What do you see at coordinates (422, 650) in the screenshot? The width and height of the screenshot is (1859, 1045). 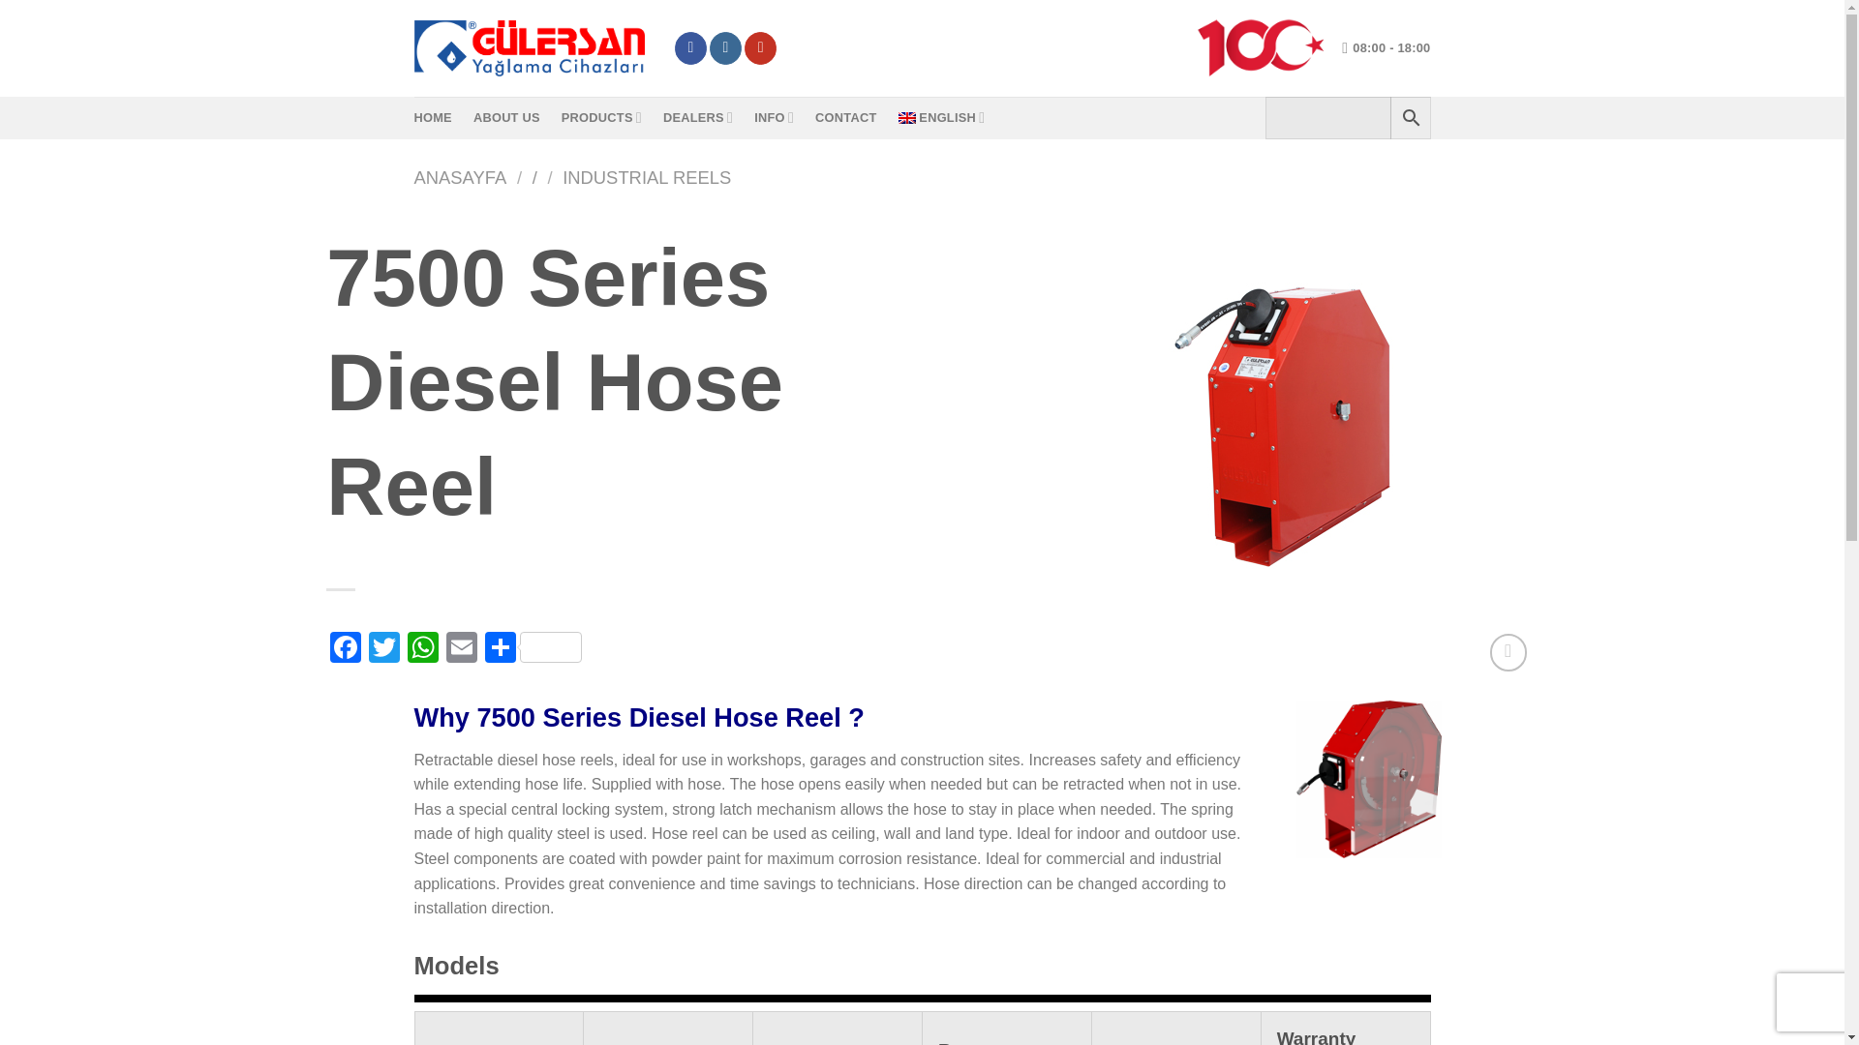 I see `WhatsApp` at bounding box center [422, 650].